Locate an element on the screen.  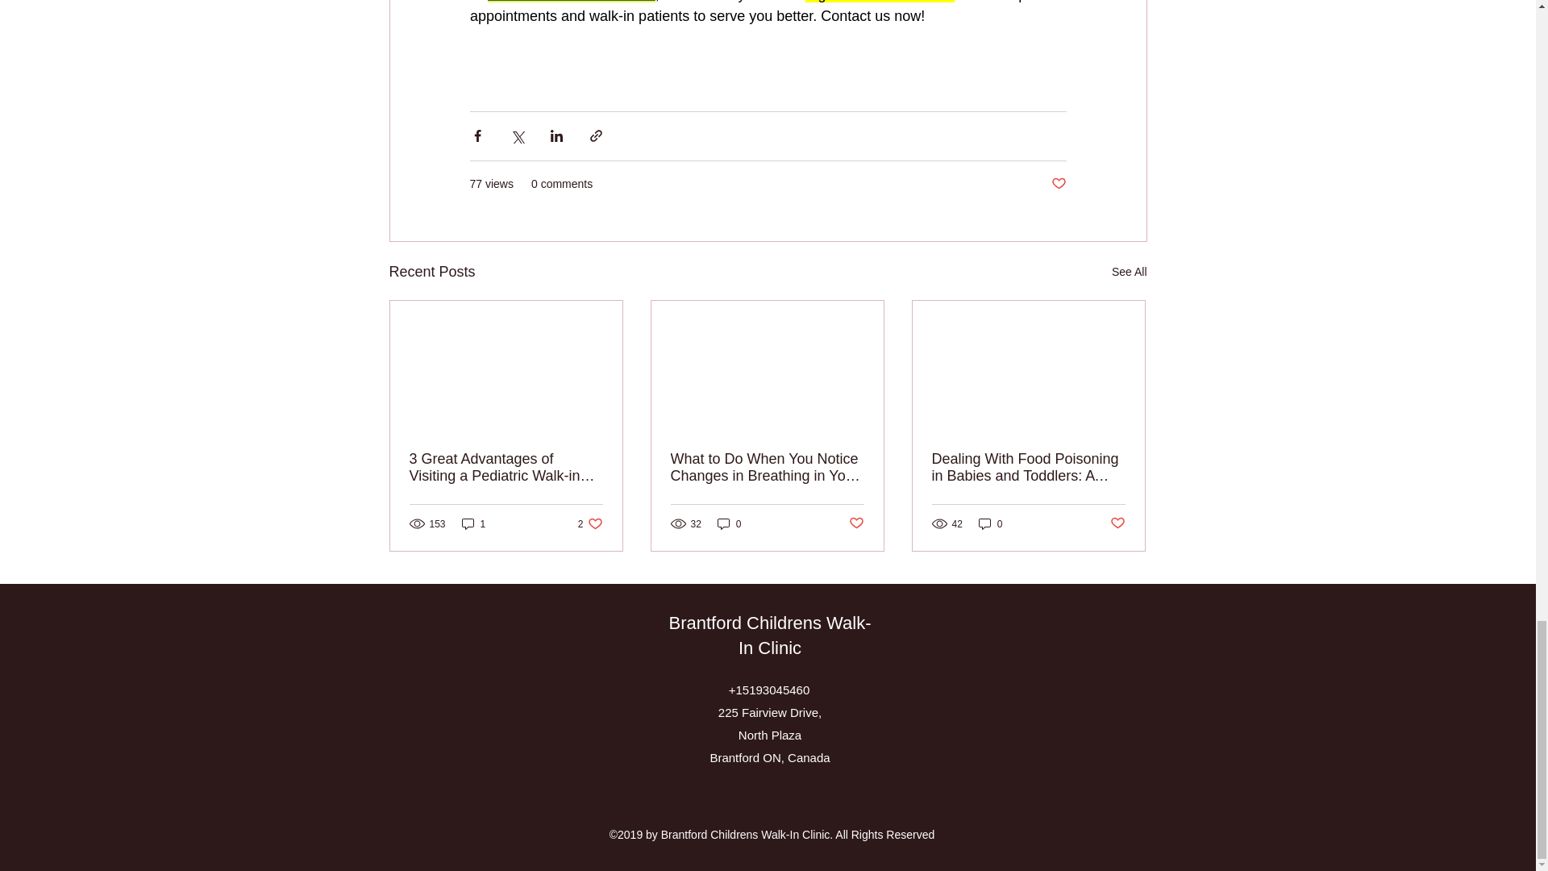
3 Great Advantages of Visiting a Pediatric Walk-in Clinic is located at coordinates (1117, 523).